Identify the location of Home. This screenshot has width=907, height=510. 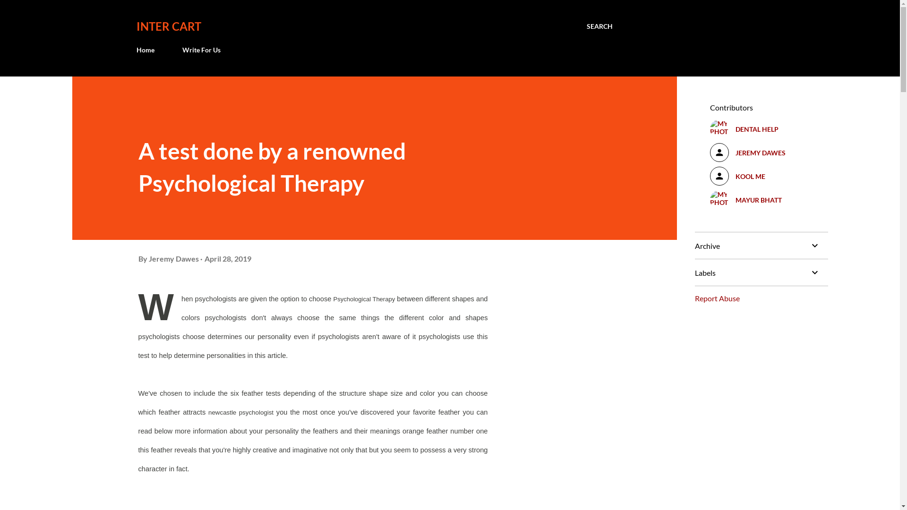
(148, 50).